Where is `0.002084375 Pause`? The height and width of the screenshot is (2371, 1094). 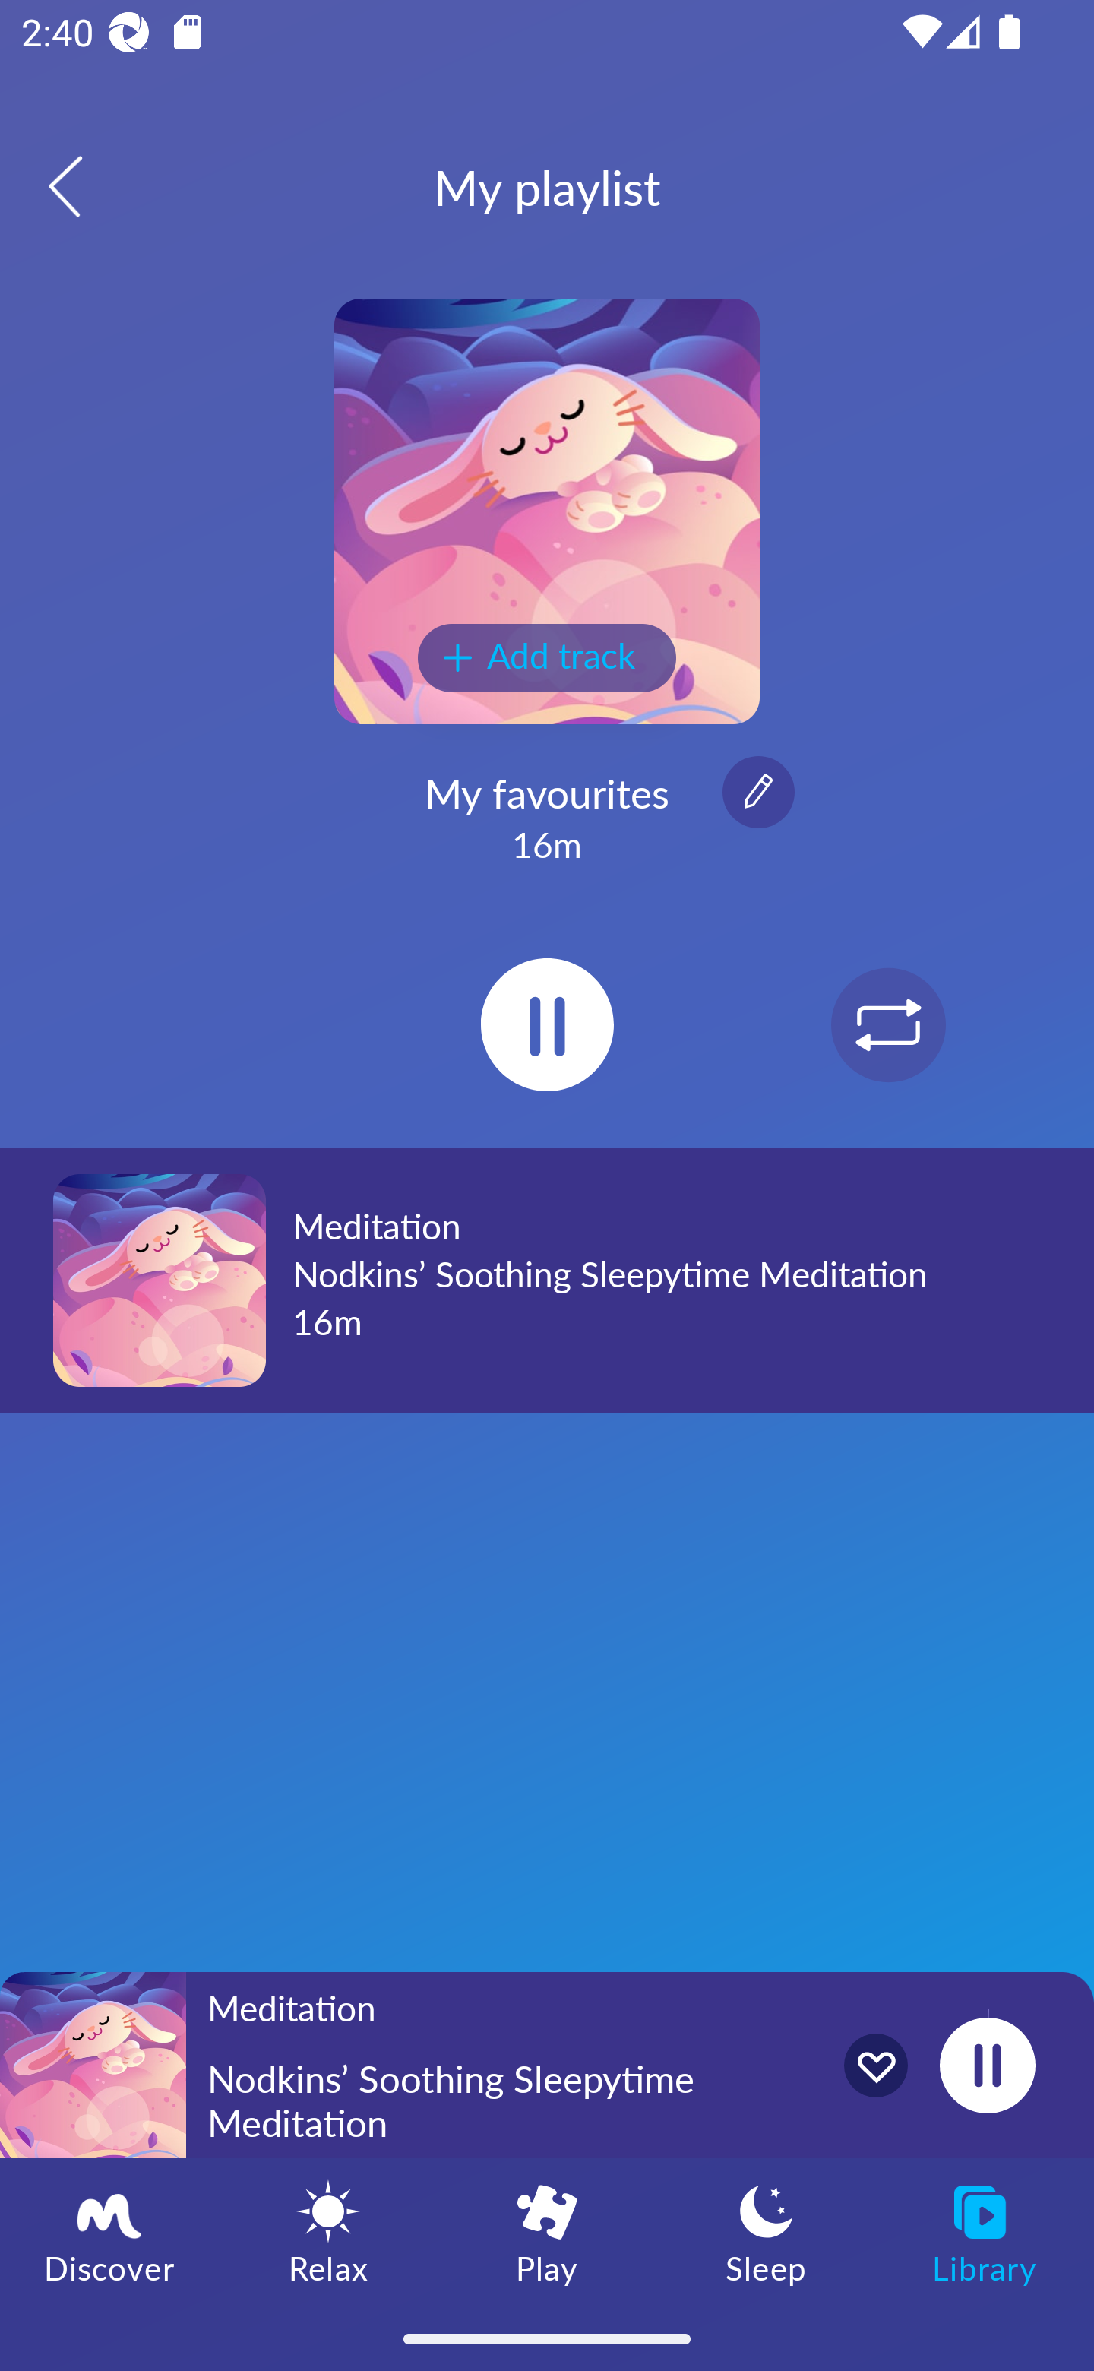
0.002084375 Pause is located at coordinates (987, 2065).